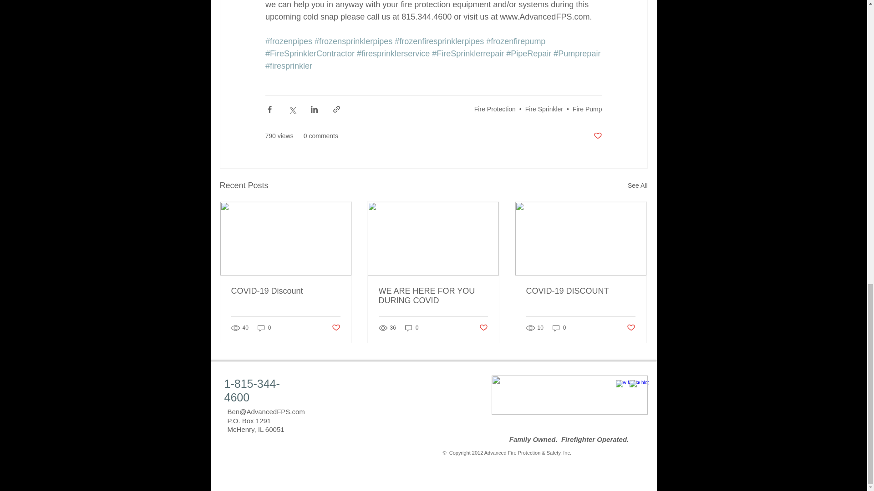  Describe the element at coordinates (264, 328) in the screenshot. I see `0` at that location.